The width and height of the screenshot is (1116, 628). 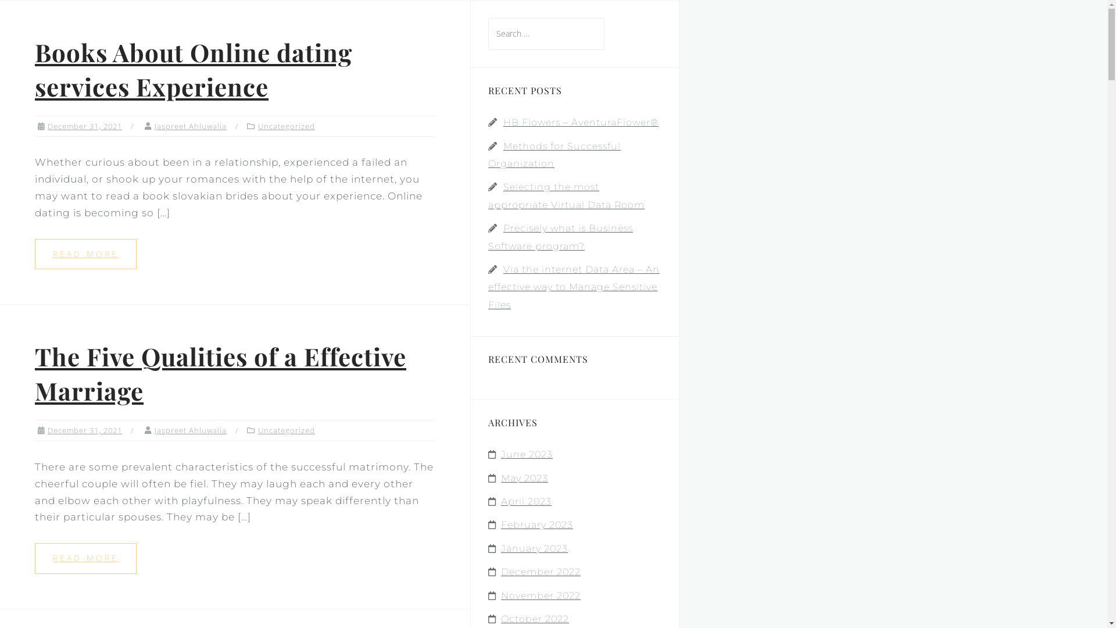 I want to click on October 2022, so click(x=535, y=619).